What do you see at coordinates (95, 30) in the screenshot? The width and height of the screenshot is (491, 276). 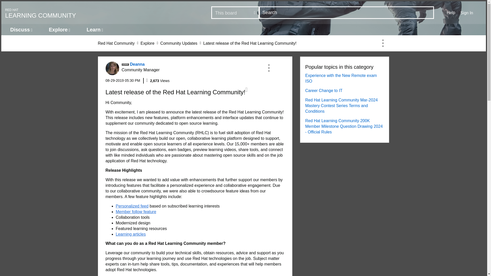 I see `Posted on` at bounding box center [95, 30].